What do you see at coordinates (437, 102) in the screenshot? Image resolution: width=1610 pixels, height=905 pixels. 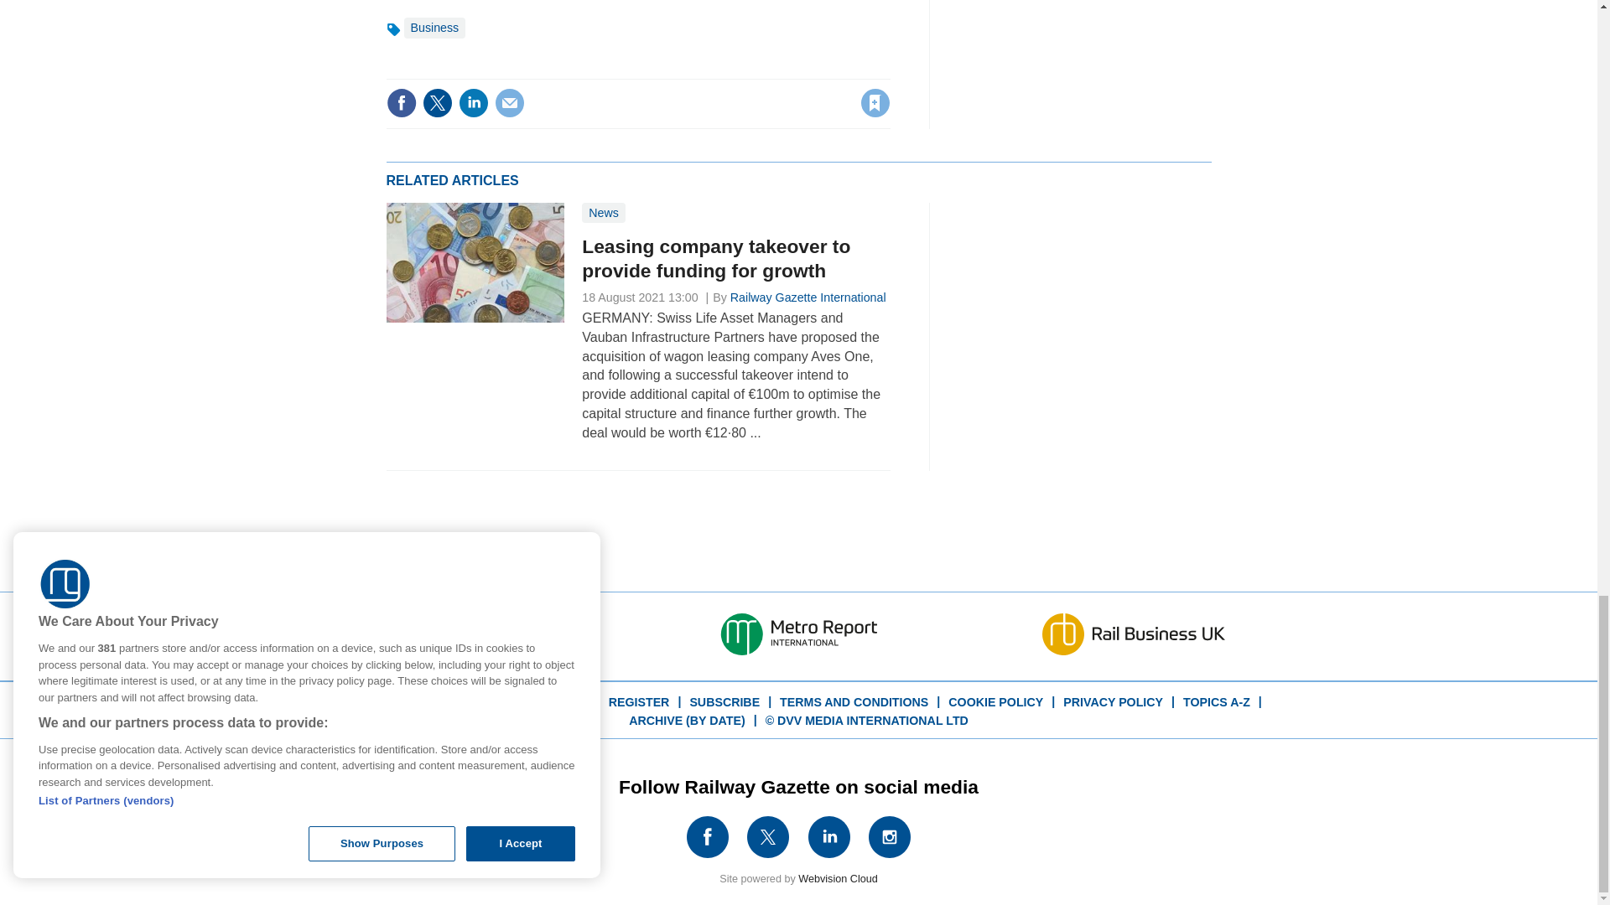 I see `Share this on Twitter` at bounding box center [437, 102].